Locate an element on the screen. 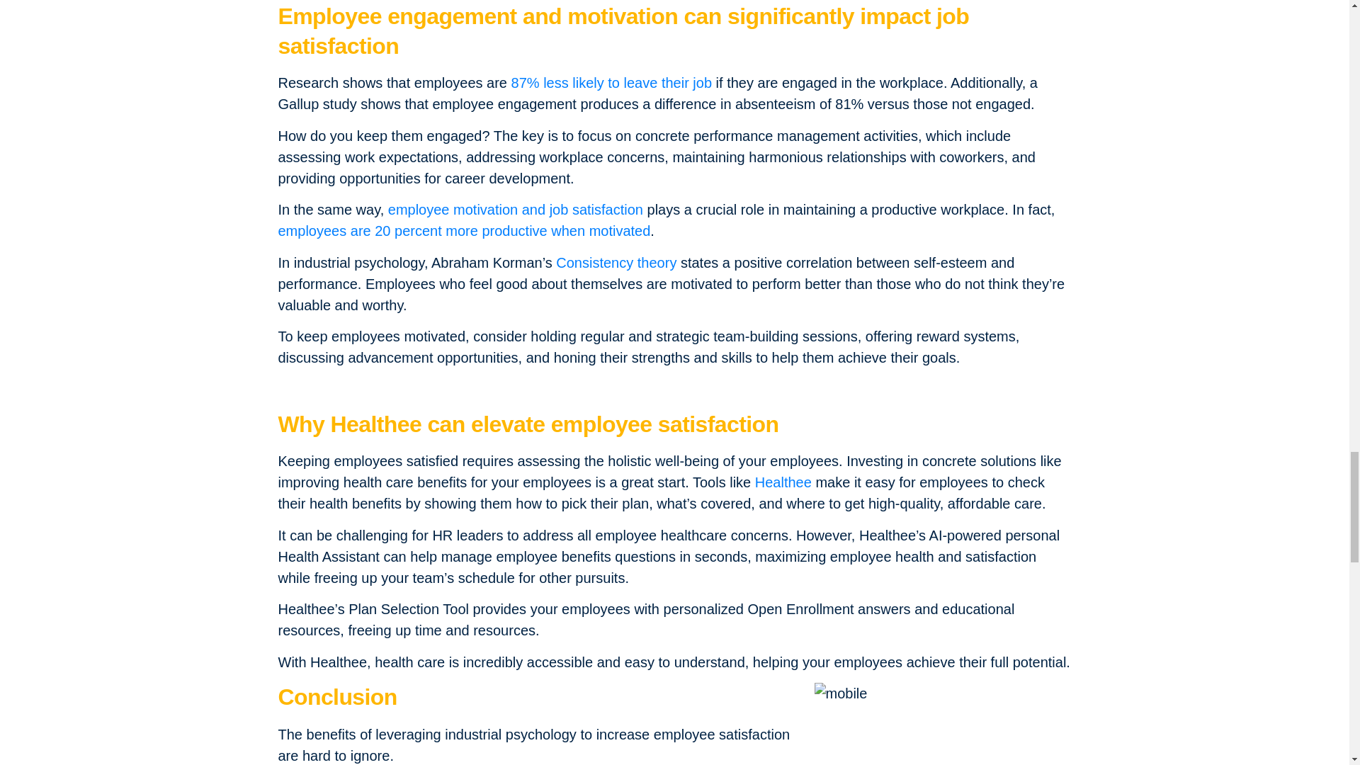  employees are 20 percent more productive when motivated is located at coordinates (463, 231).